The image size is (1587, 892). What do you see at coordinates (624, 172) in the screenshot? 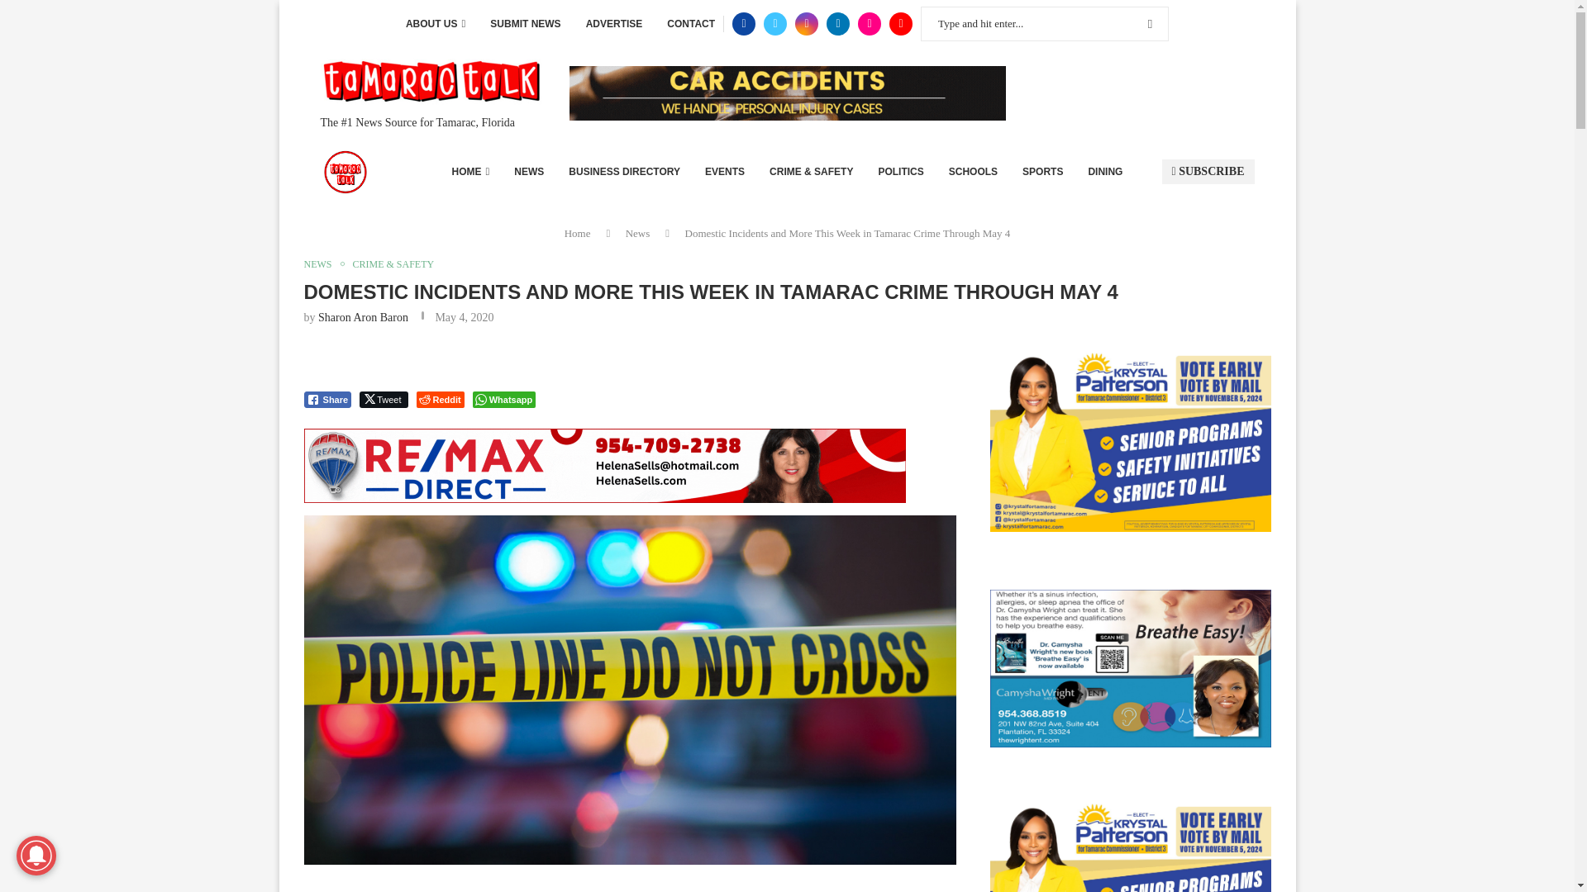
I see `BUSINESS DIRECTORY` at bounding box center [624, 172].